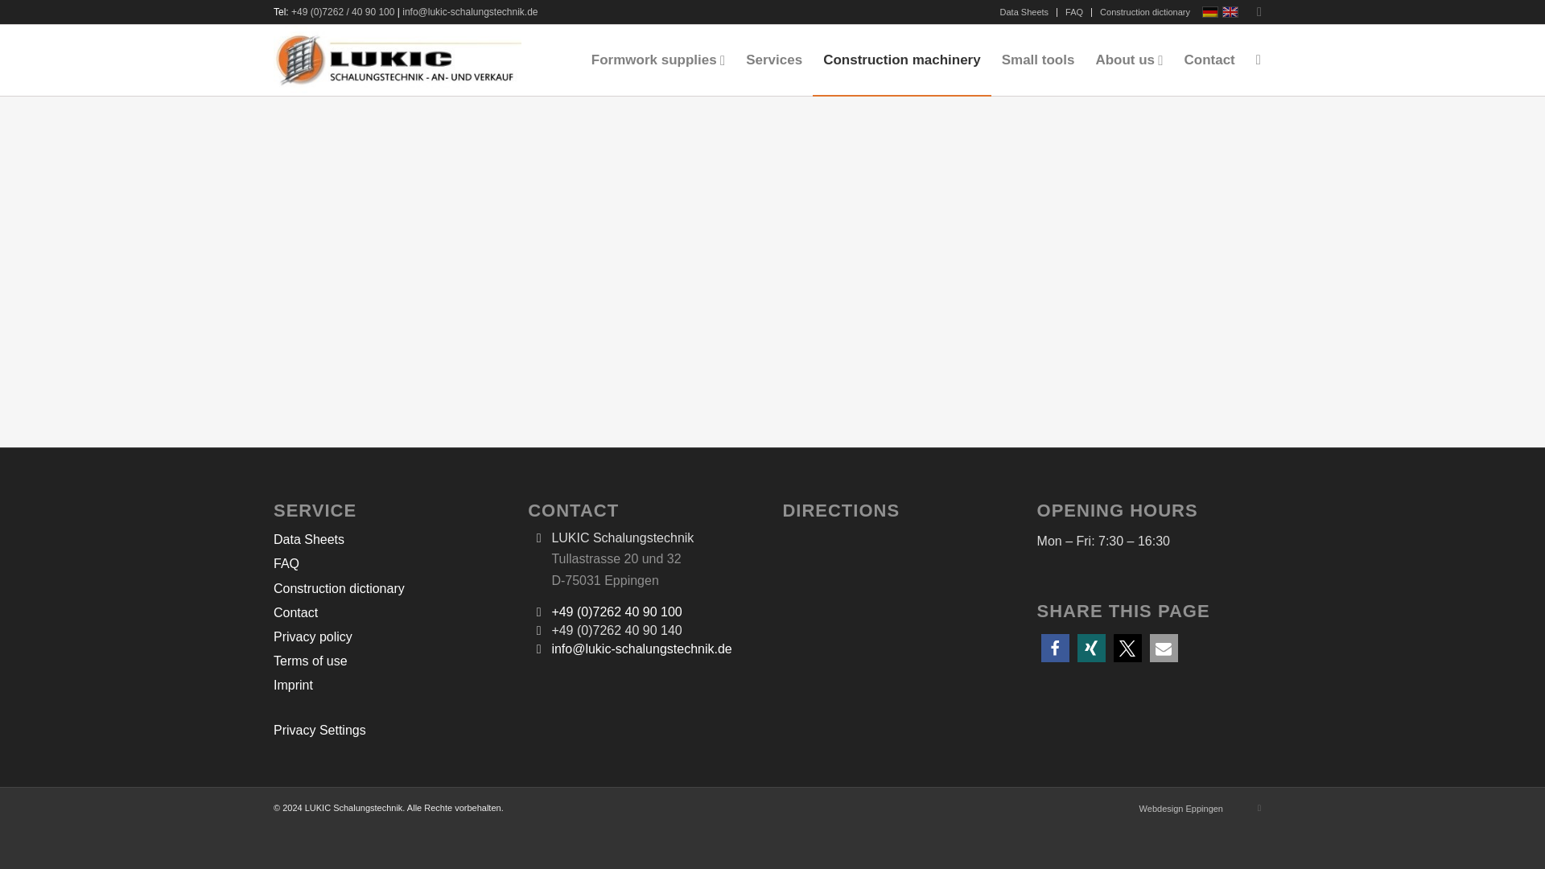 This screenshot has width=1545, height=869. What do you see at coordinates (390, 590) in the screenshot?
I see `Construction dictionary` at bounding box center [390, 590].